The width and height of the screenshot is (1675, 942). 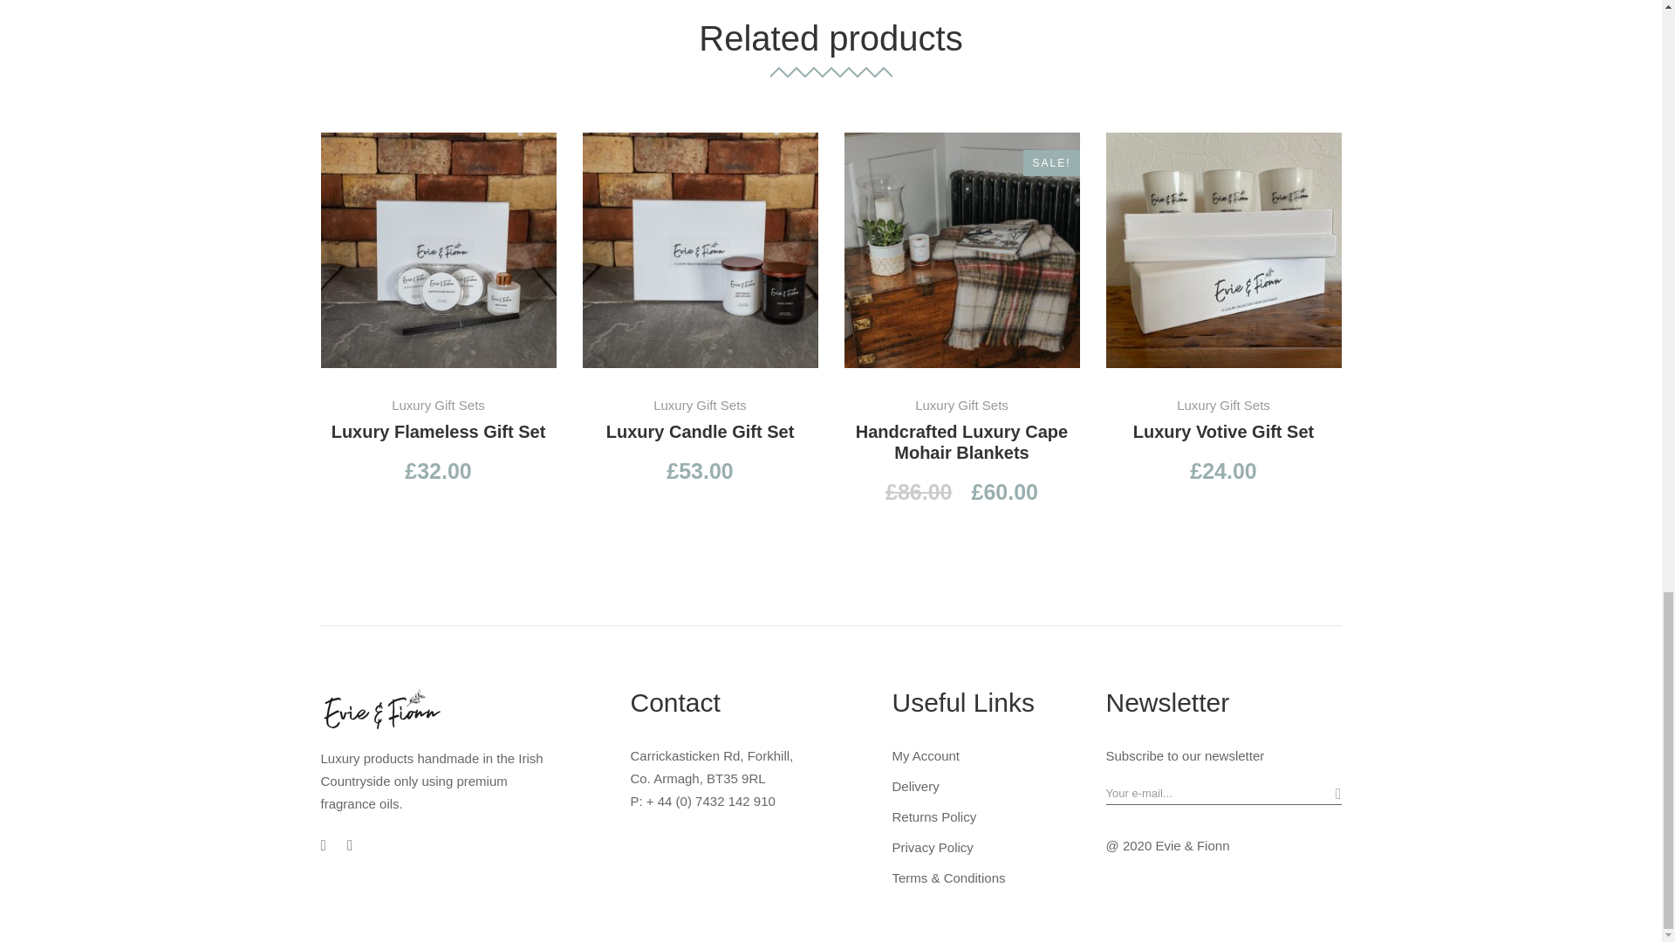 I want to click on Luxury Candle Gift Set, so click(x=701, y=250).